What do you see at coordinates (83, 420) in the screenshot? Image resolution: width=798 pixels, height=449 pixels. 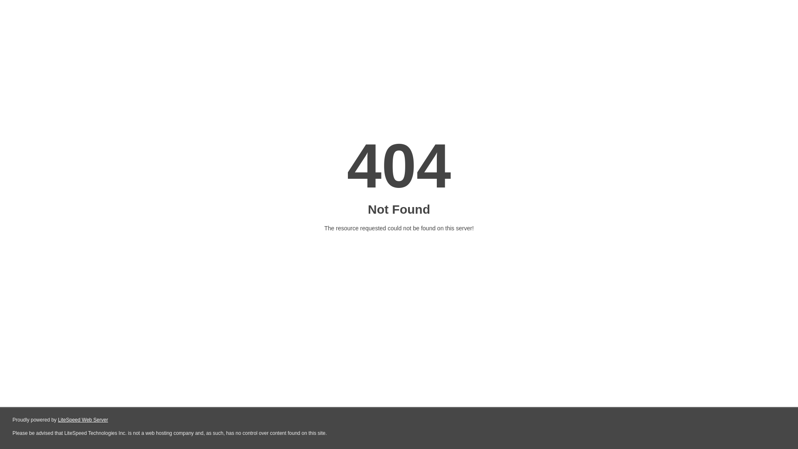 I see `LiteSpeed Web Server` at bounding box center [83, 420].